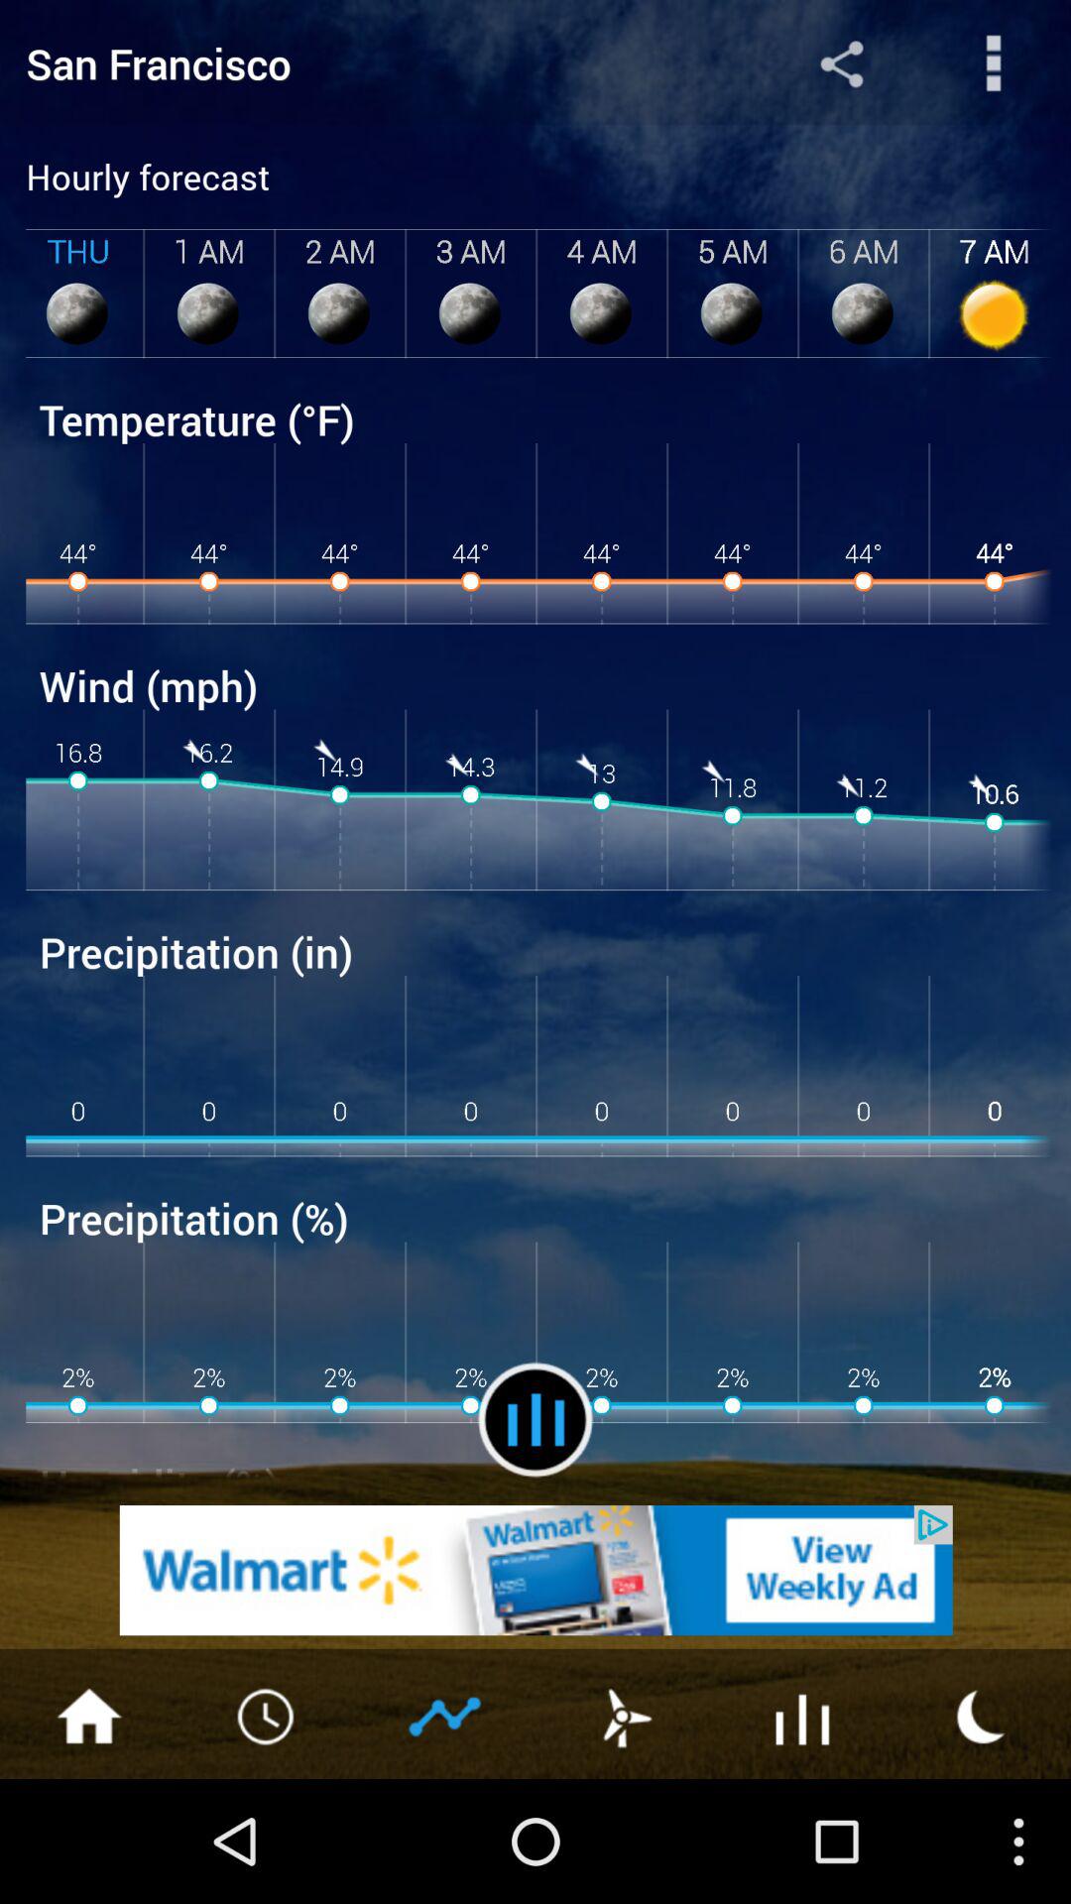  What do you see at coordinates (841, 63) in the screenshot?
I see `add global location` at bounding box center [841, 63].